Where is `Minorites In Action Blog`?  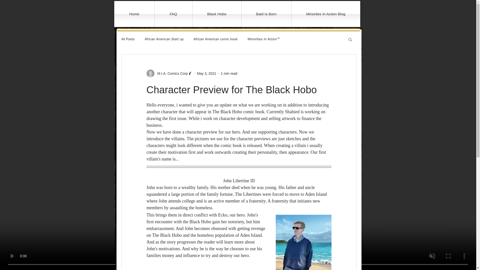
Minorites In Action Blog is located at coordinates (326, 14).